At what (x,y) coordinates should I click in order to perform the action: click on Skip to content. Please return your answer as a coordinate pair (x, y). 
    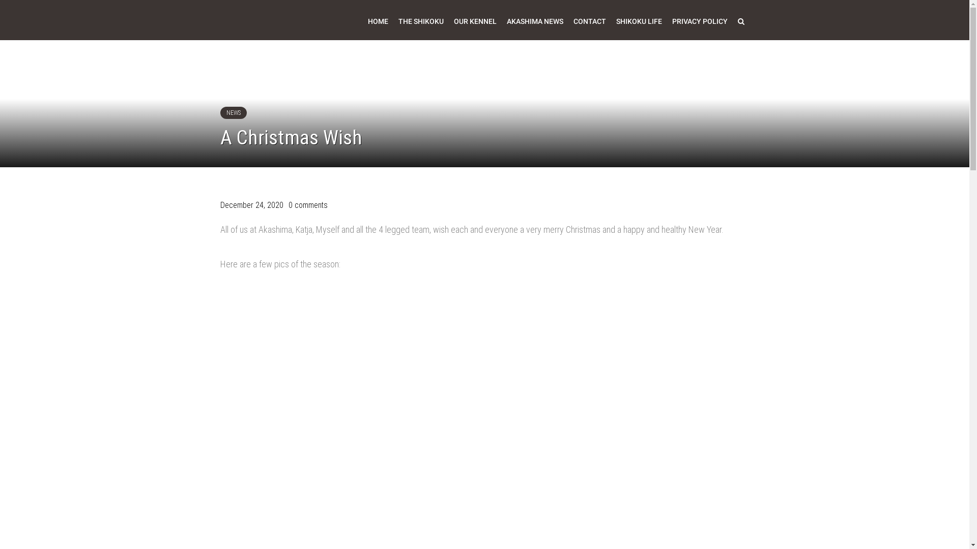
    Looking at the image, I should click on (0, 0).